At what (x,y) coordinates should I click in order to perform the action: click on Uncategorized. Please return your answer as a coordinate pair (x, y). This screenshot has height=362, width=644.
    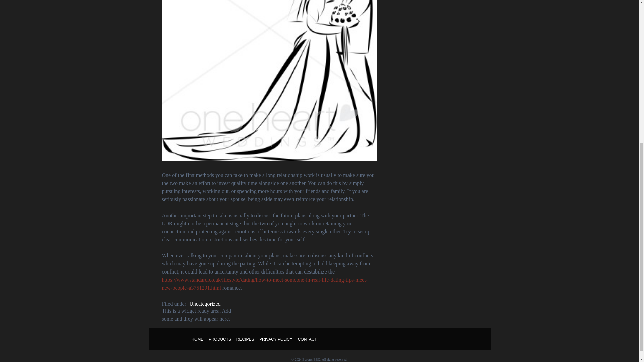
    Looking at the image, I should click on (205, 304).